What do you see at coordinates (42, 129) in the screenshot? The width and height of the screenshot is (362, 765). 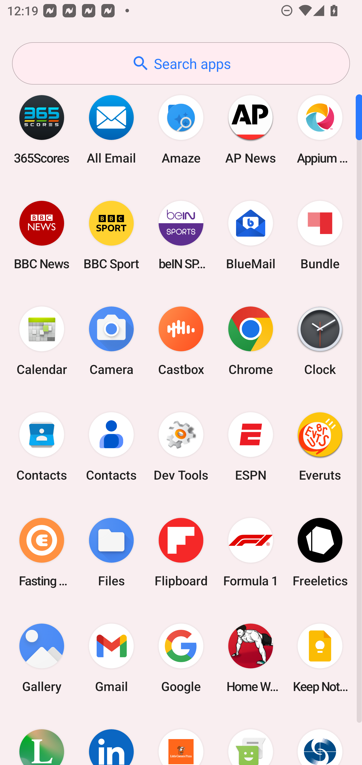 I see `365Scores` at bounding box center [42, 129].